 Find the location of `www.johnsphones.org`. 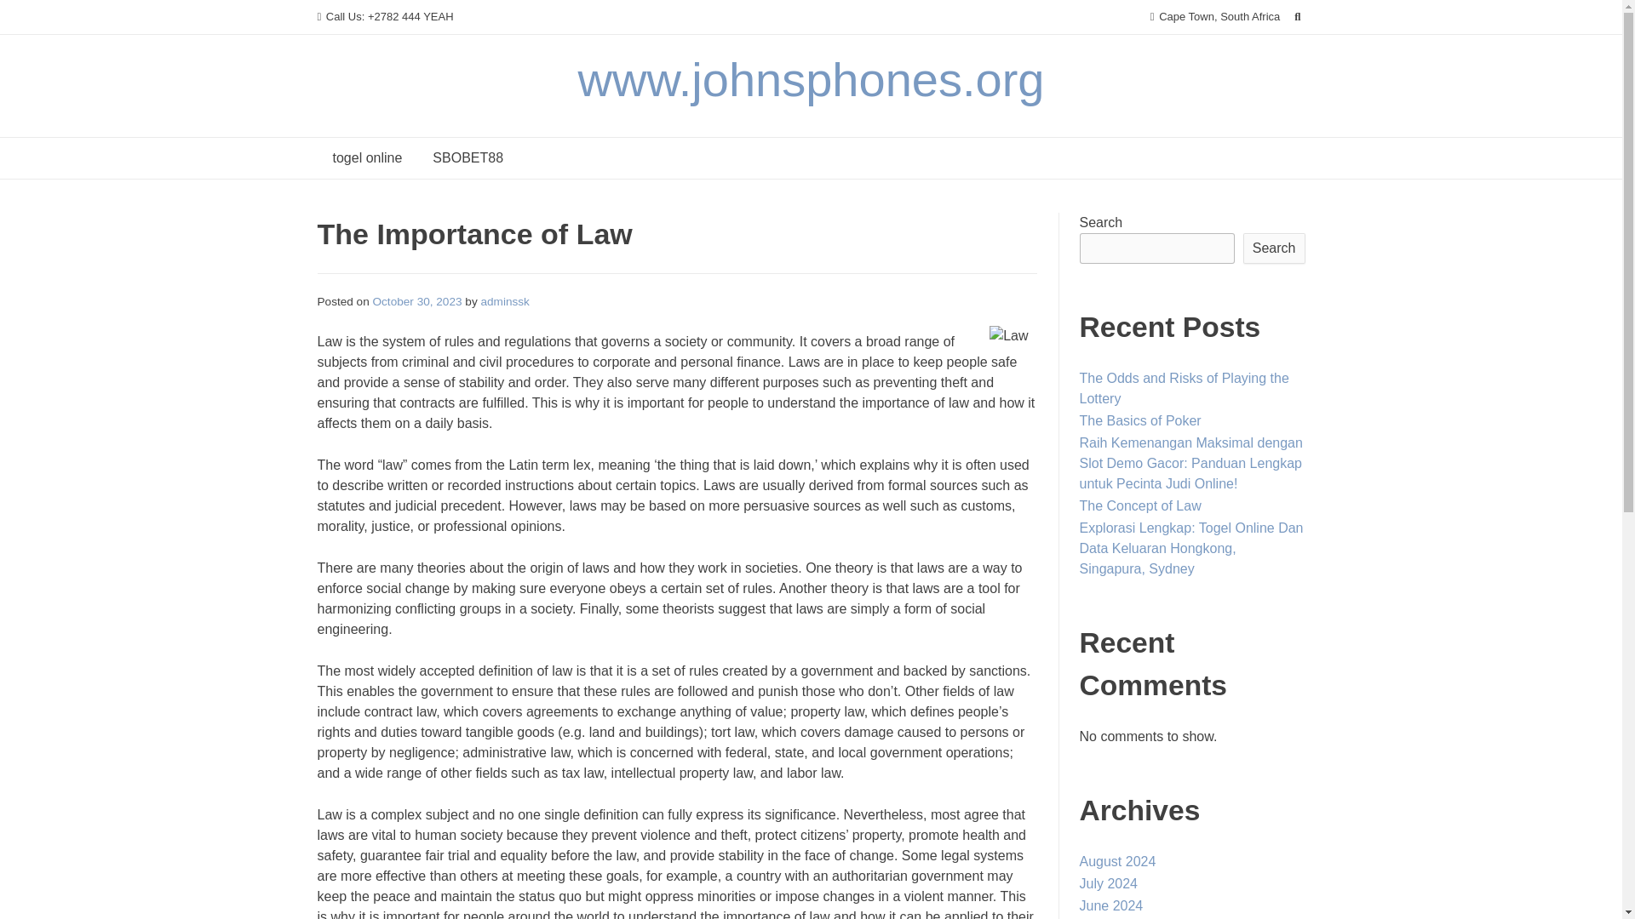

www.johnsphones.org is located at coordinates (811, 79).